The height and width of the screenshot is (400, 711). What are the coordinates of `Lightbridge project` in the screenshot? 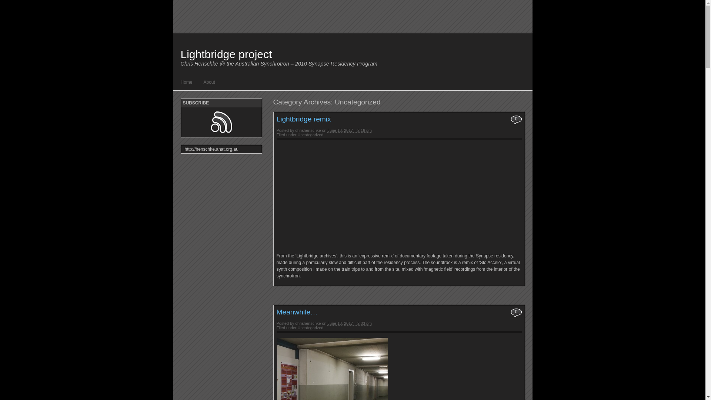 It's located at (227, 54).